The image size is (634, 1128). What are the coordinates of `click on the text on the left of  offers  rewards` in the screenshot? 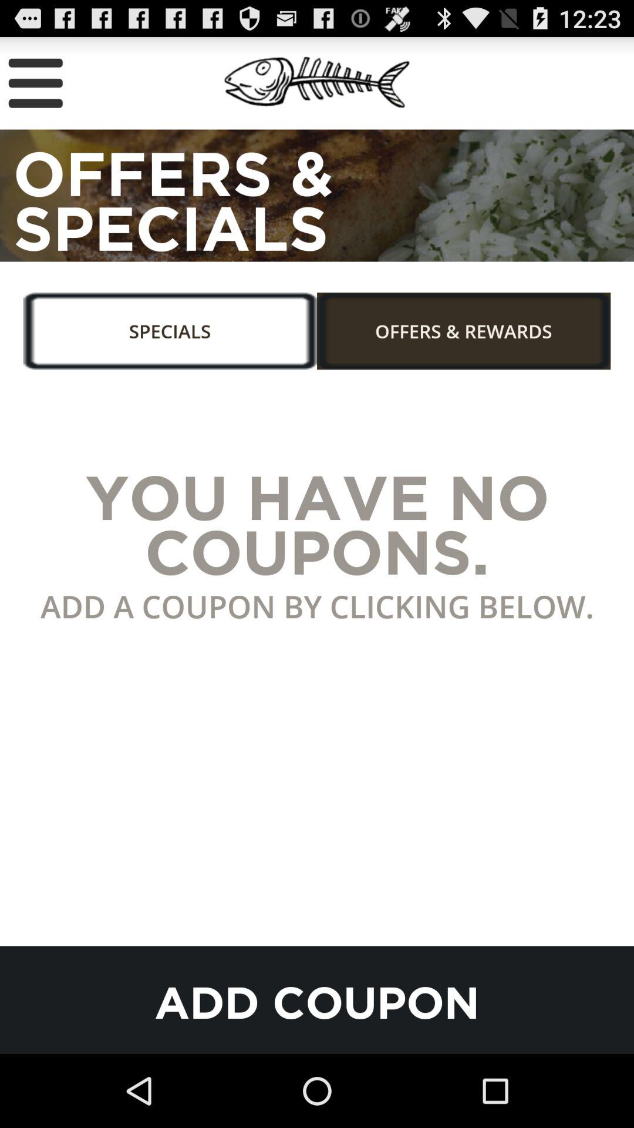 It's located at (178, 337).